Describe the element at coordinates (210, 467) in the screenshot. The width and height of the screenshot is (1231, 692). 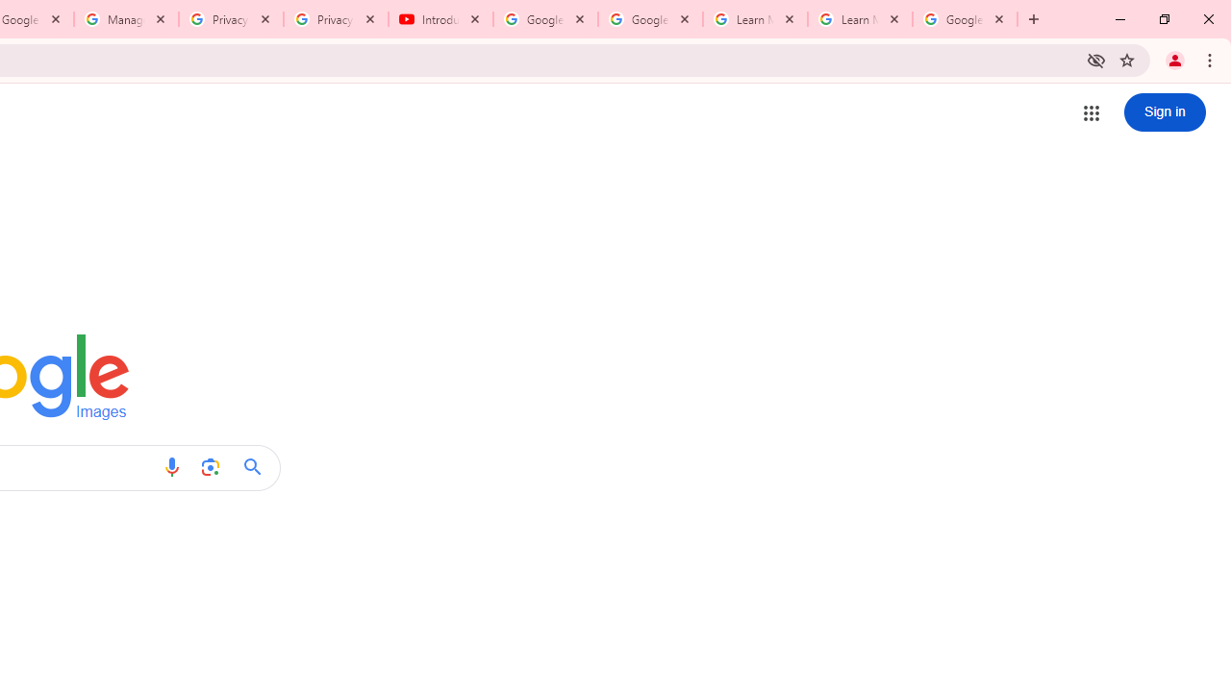
I see `Search by image` at that location.